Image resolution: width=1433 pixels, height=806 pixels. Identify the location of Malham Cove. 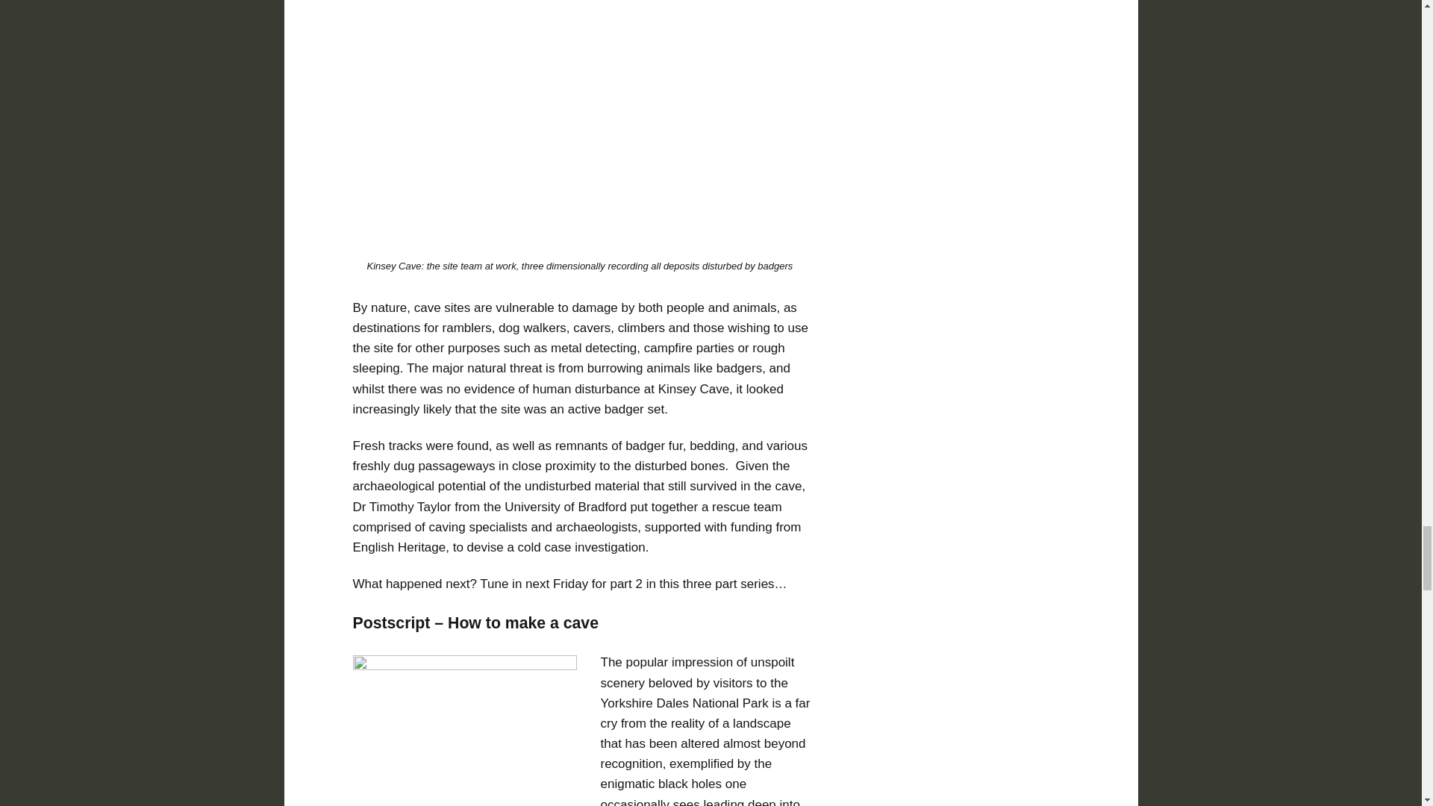
(464, 731).